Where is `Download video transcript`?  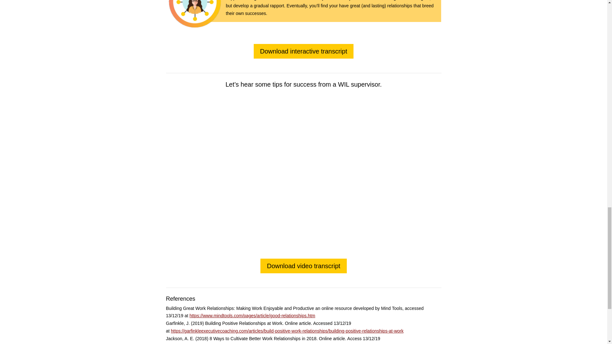
Download video transcript is located at coordinates (303, 266).